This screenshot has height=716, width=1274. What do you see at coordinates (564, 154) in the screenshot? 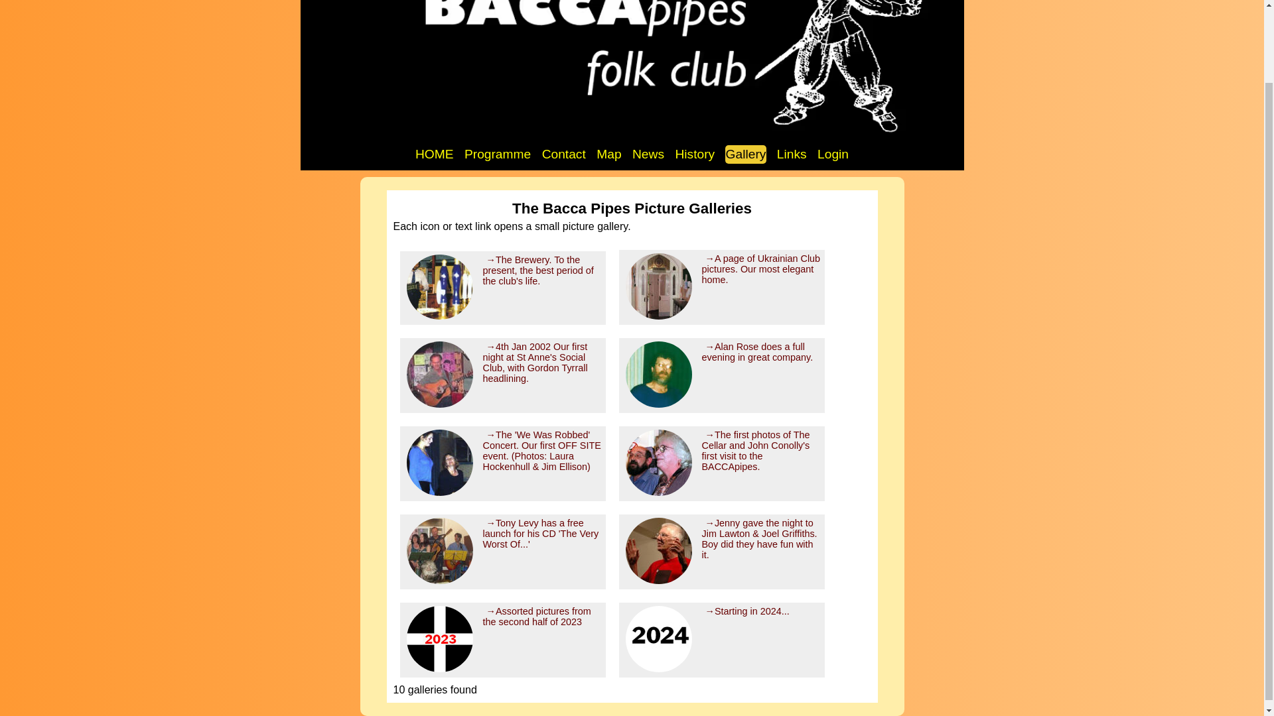
I see `Contact` at bounding box center [564, 154].